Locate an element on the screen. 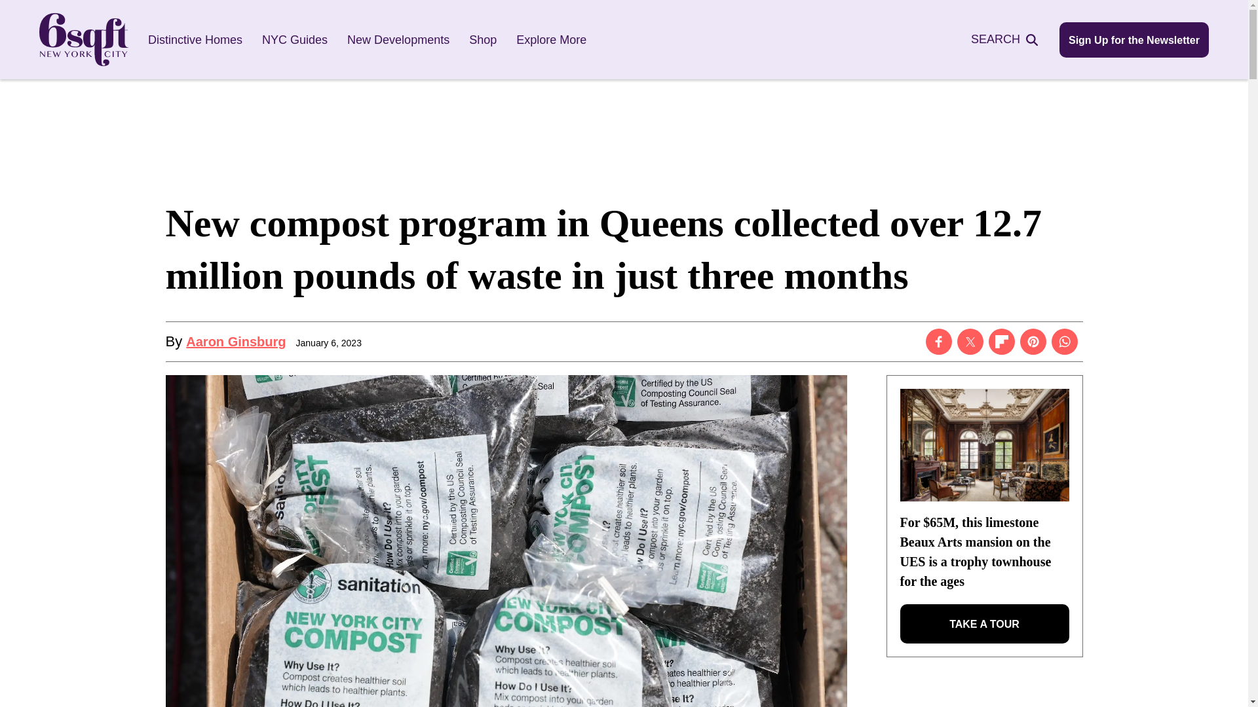  Distinctive Homes is located at coordinates (195, 39).